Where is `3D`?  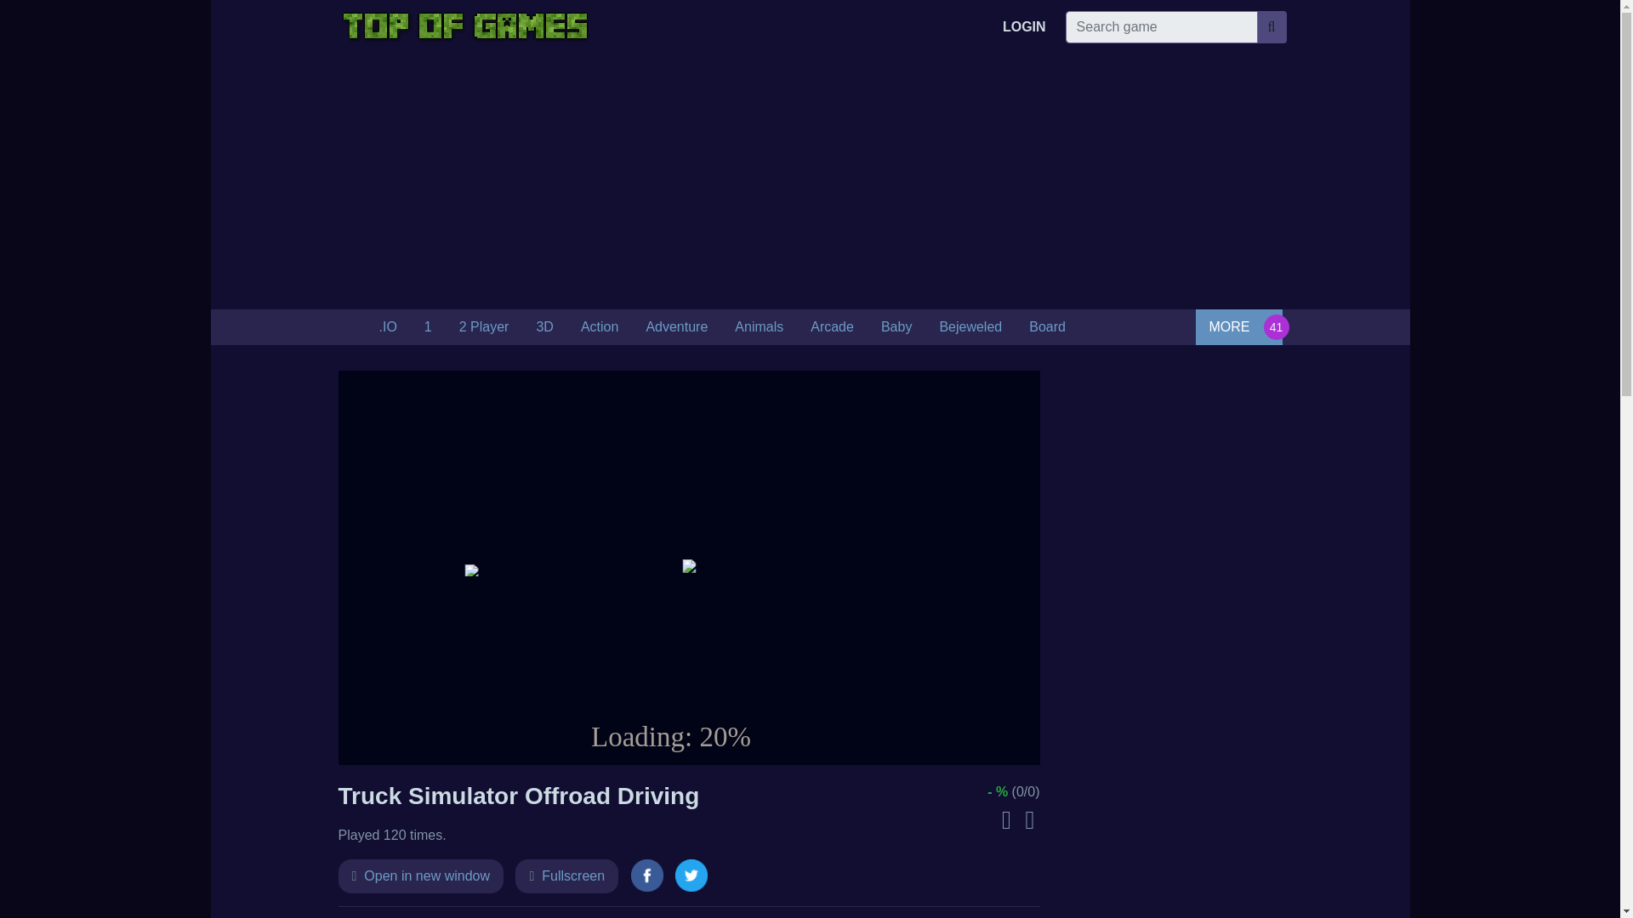 3D is located at coordinates (544, 327).